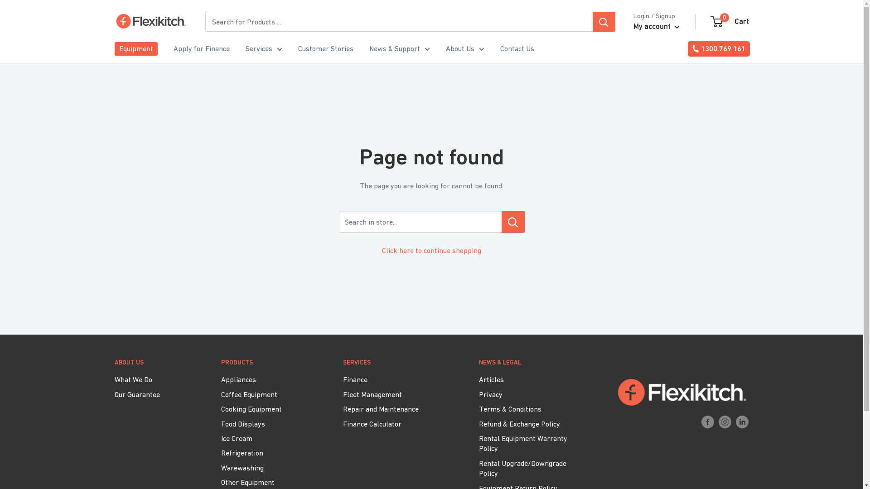 The image size is (870, 489). I want to click on PRODUCTS, so click(266, 363).